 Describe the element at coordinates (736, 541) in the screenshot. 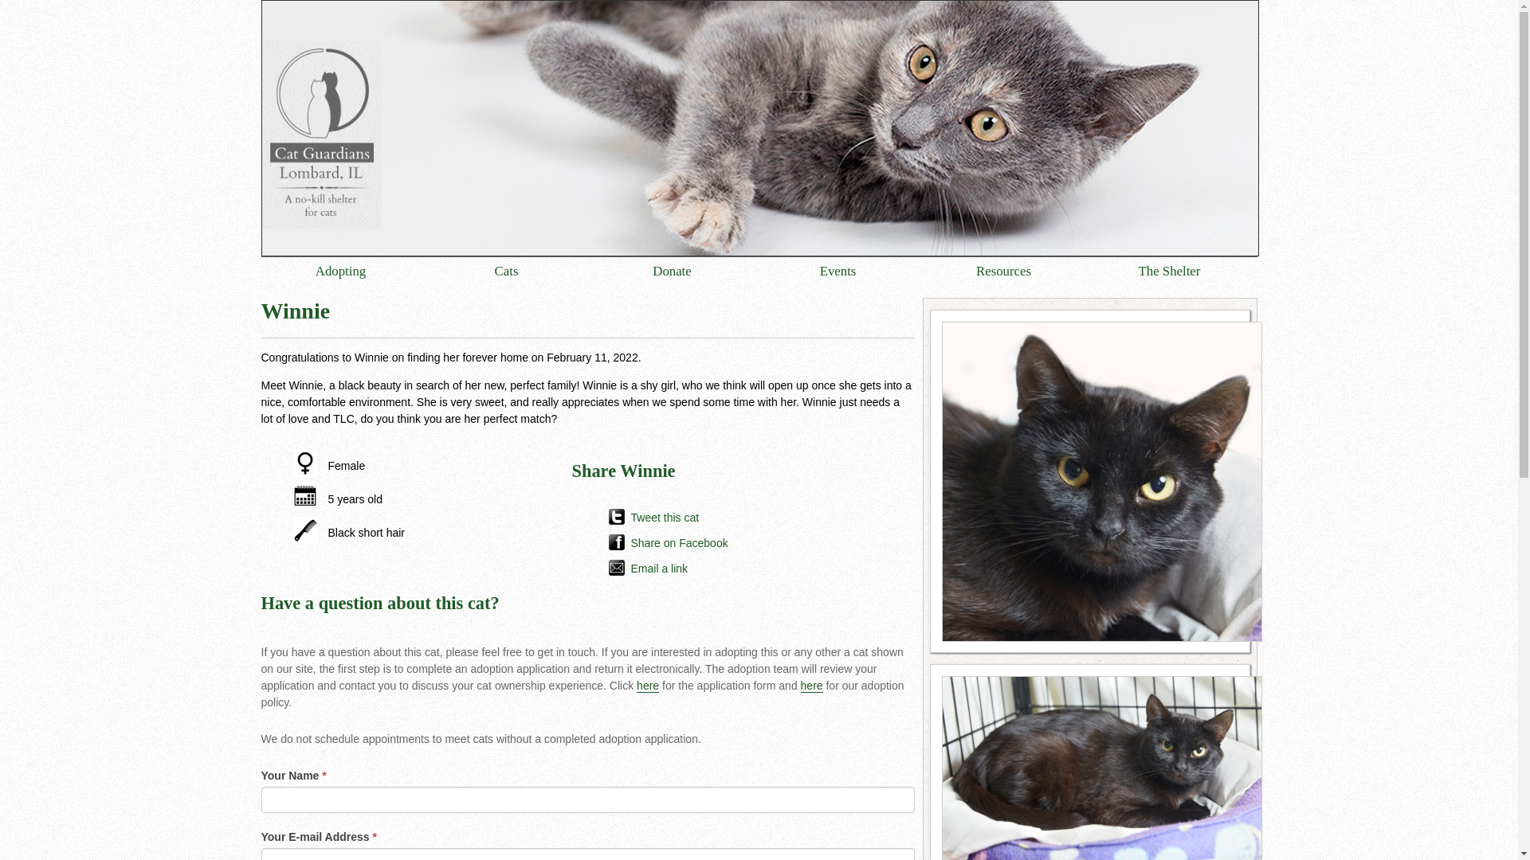

I see `Share on Facebook` at that location.